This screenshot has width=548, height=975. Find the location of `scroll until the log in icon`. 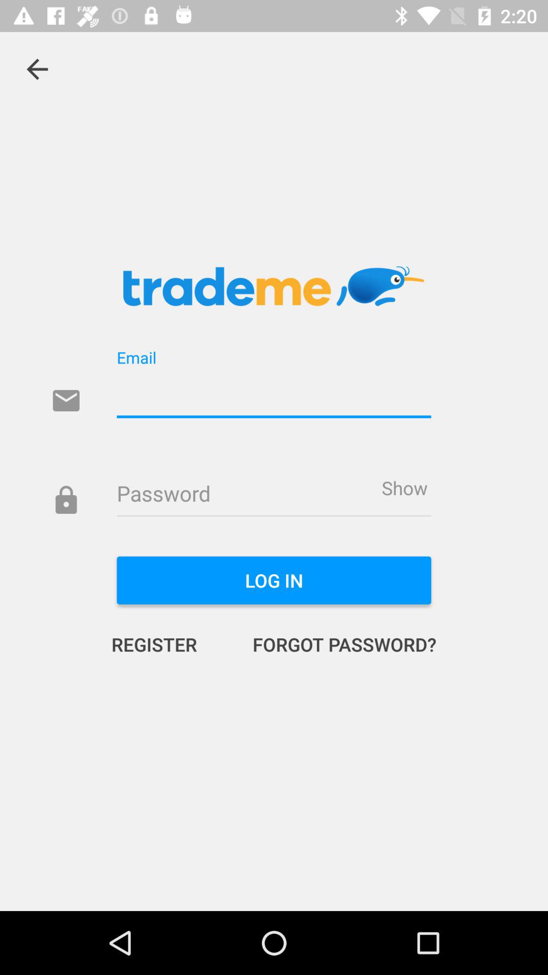

scroll until the log in icon is located at coordinates (274, 580).